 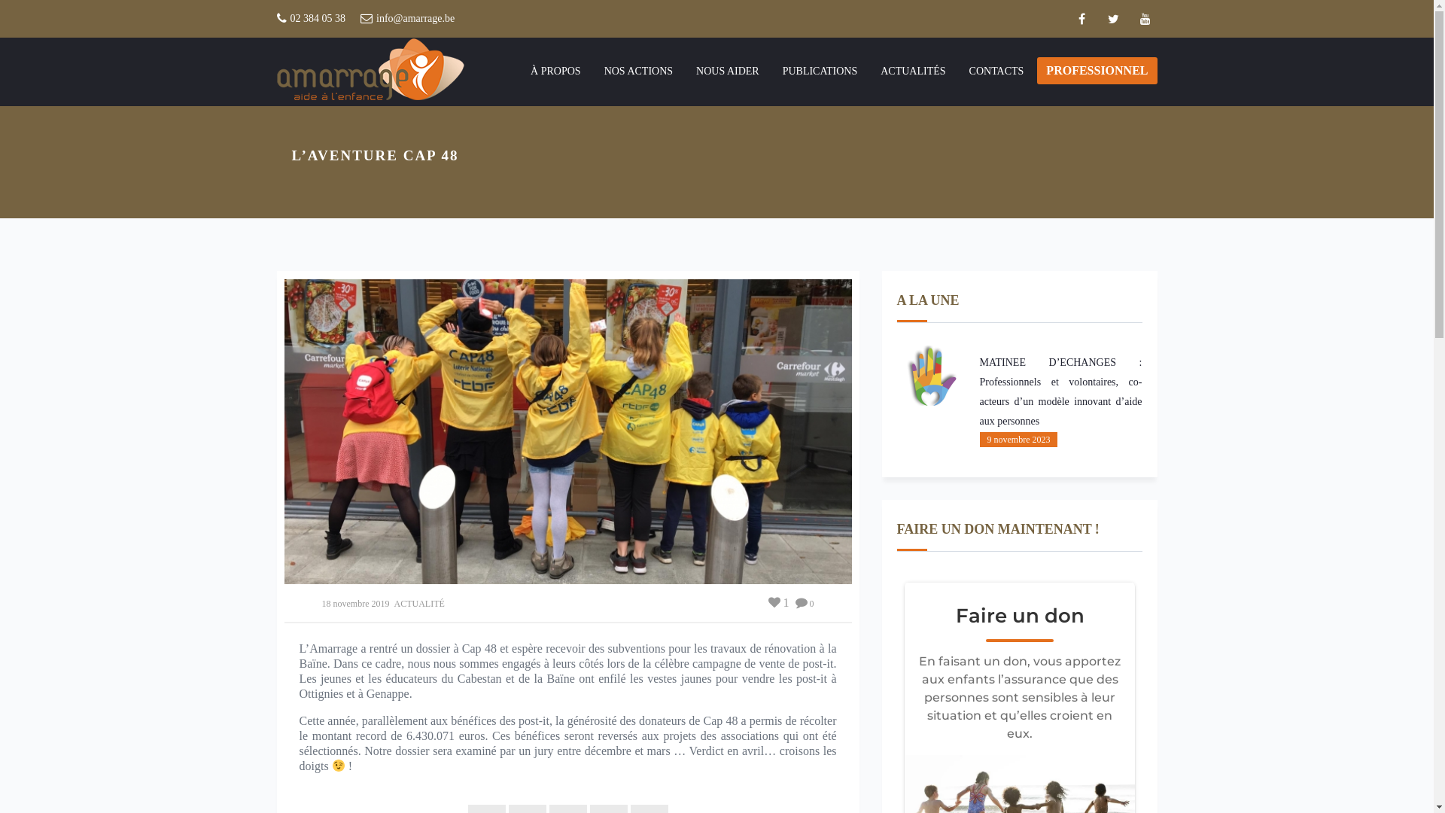 I want to click on 02 384 05 38, so click(x=318, y=19).